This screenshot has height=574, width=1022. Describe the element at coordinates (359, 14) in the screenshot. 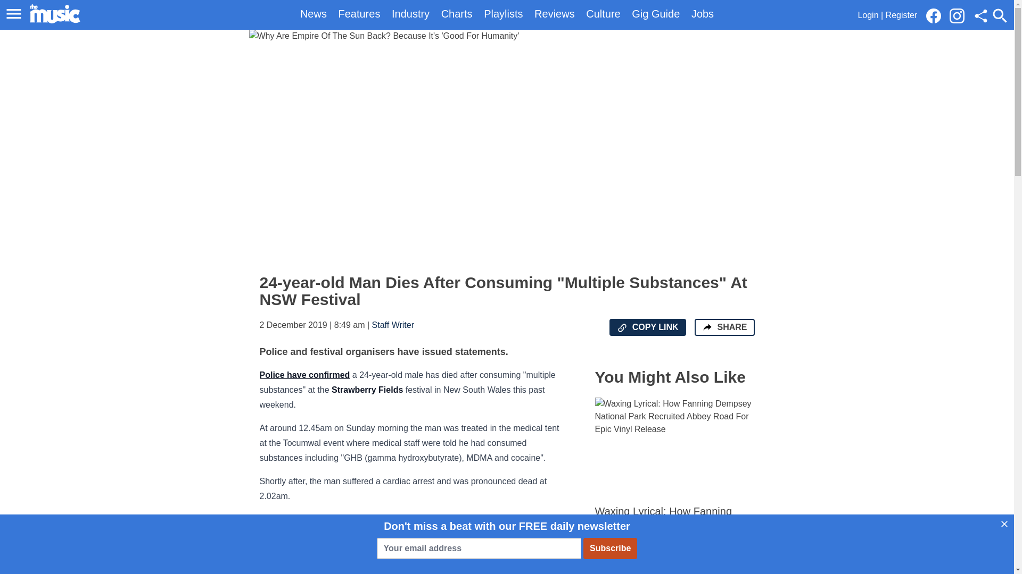

I see `Features` at that location.